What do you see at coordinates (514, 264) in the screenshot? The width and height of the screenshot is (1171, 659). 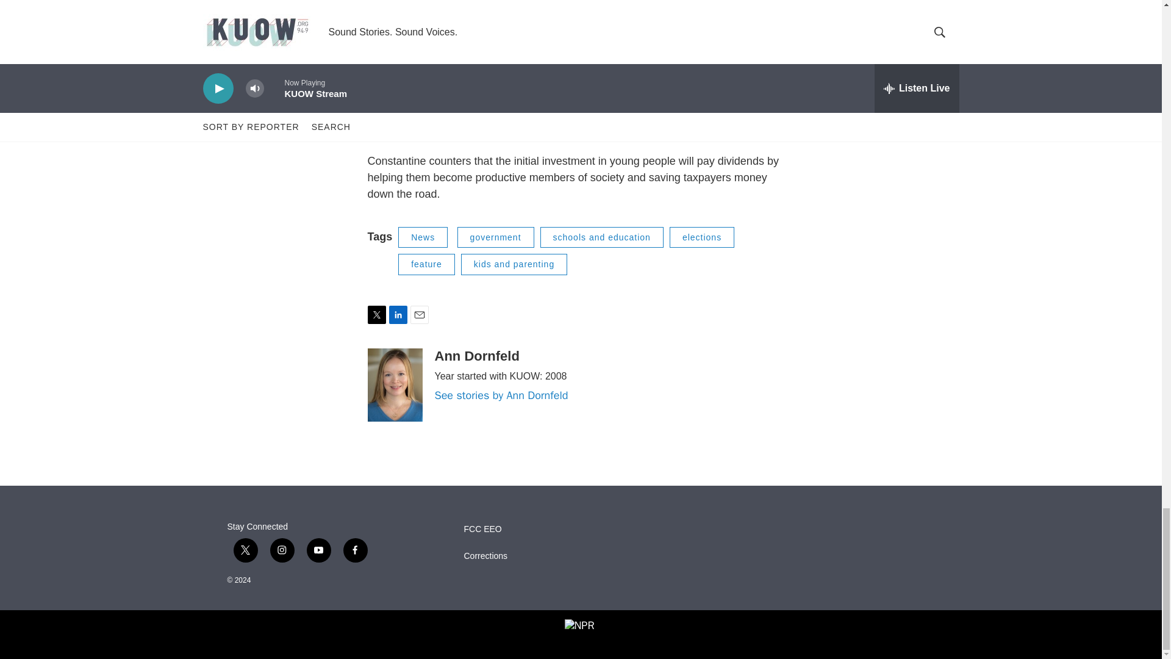 I see `kids and parenting` at bounding box center [514, 264].